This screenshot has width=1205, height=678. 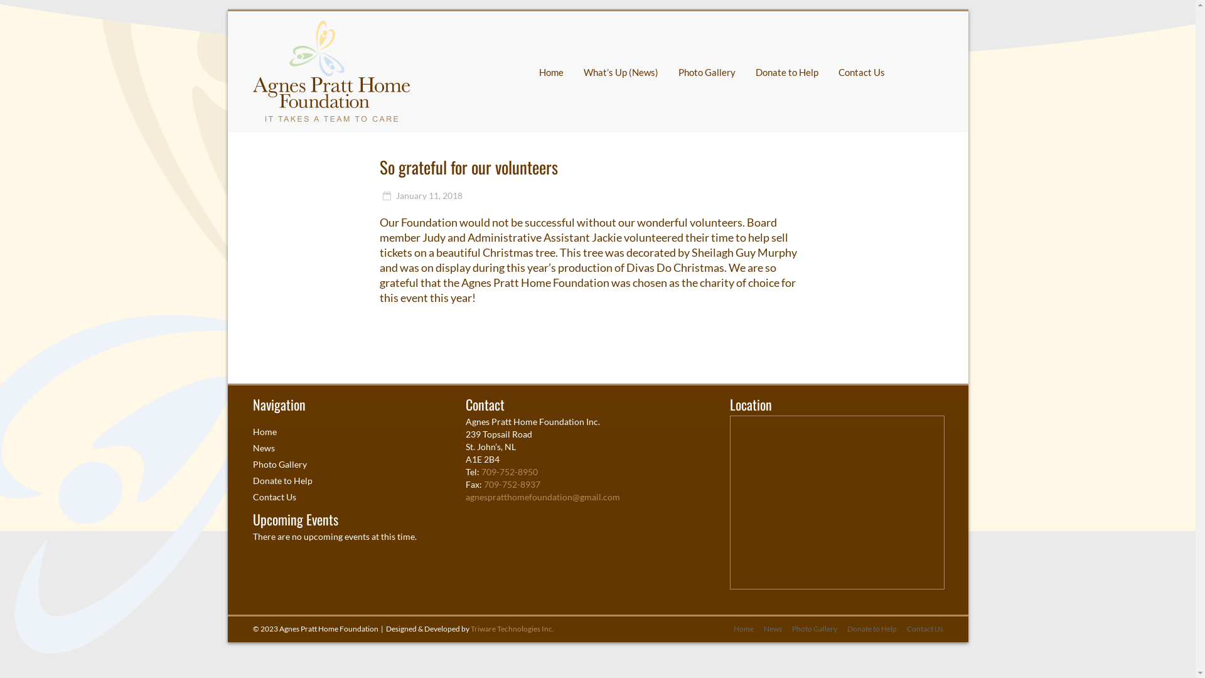 What do you see at coordinates (512, 485) in the screenshot?
I see `709-752-8937` at bounding box center [512, 485].